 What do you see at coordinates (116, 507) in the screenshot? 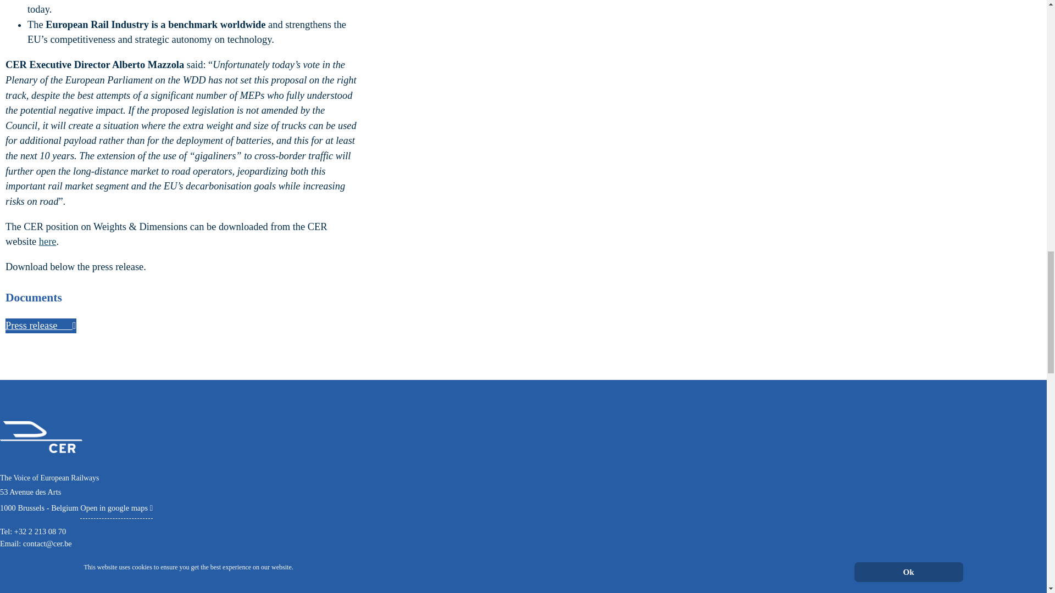
I see `Open in google maps` at bounding box center [116, 507].